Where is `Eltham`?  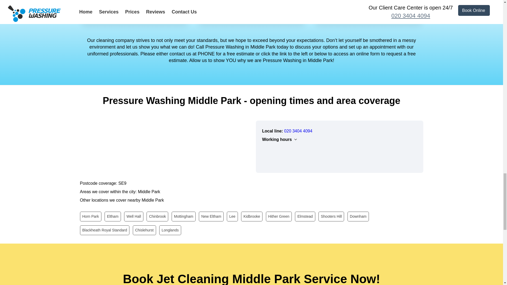 Eltham is located at coordinates (112, 216).